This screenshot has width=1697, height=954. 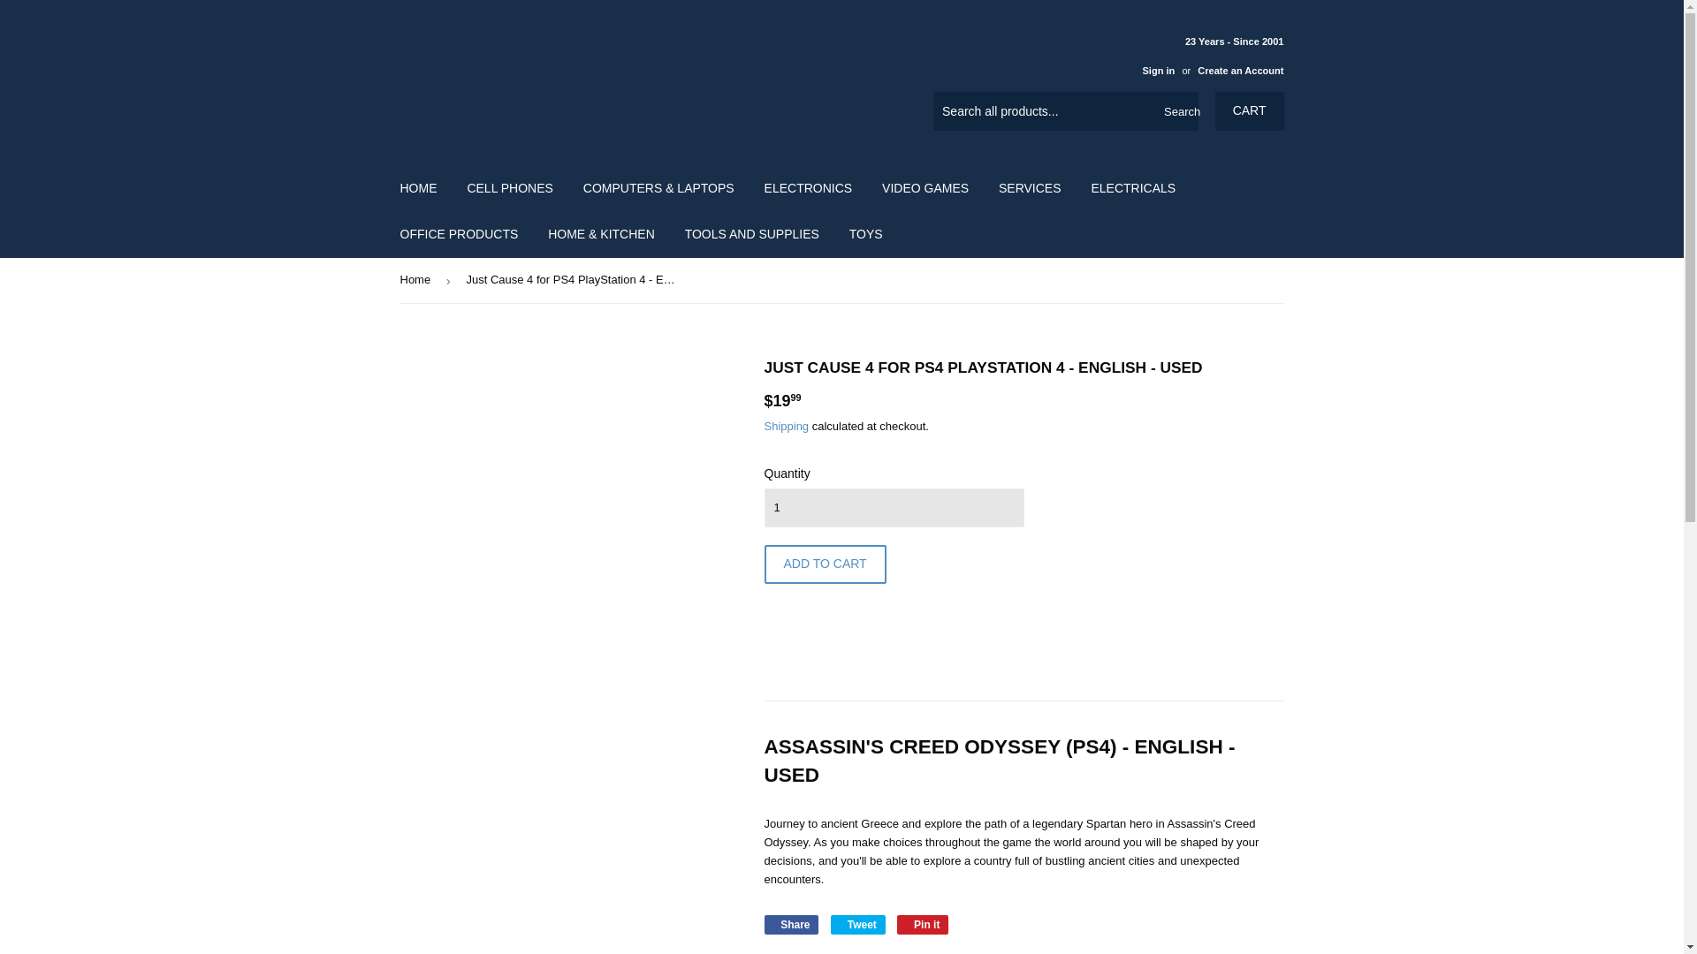 I want to click on 23 Years - Since 2001, so click(x=1206, y=55).